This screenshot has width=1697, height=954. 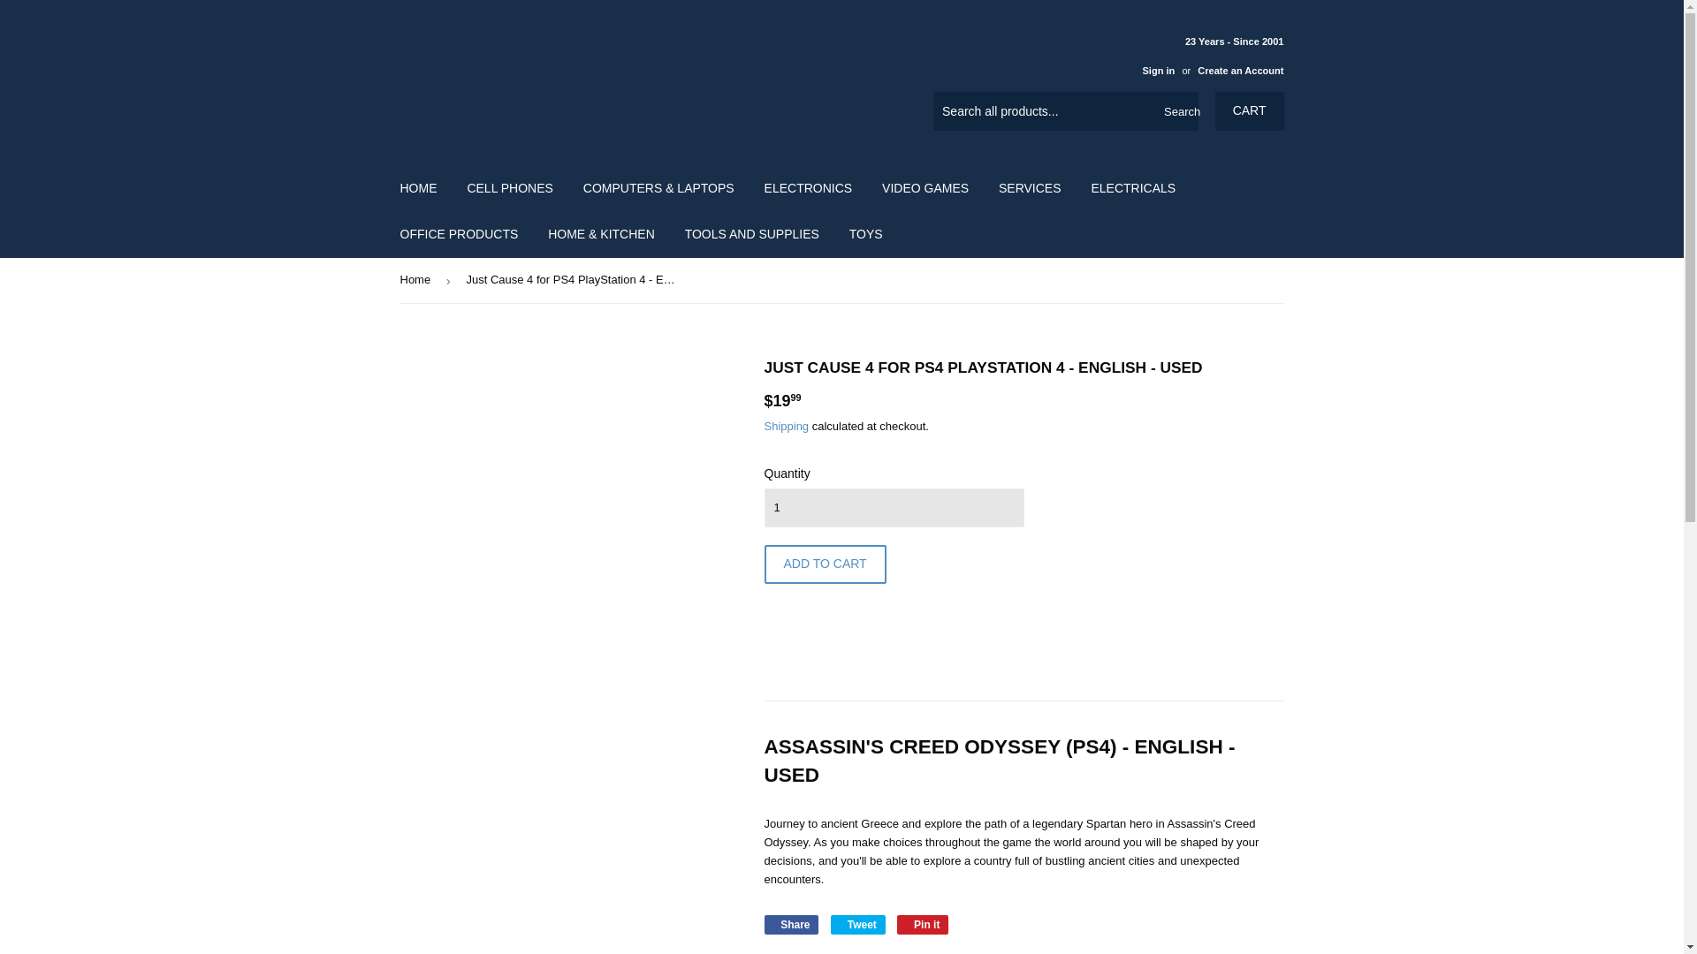 I want to click on 23 Years - Since 2001, so click(x=1206, y=55).